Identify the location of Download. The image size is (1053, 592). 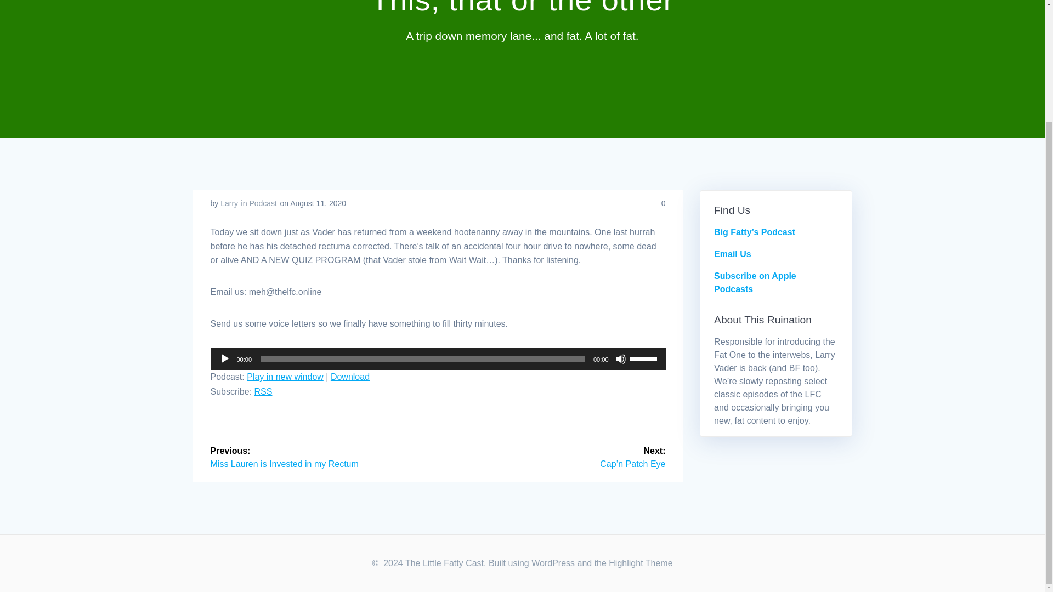
(350, 377).